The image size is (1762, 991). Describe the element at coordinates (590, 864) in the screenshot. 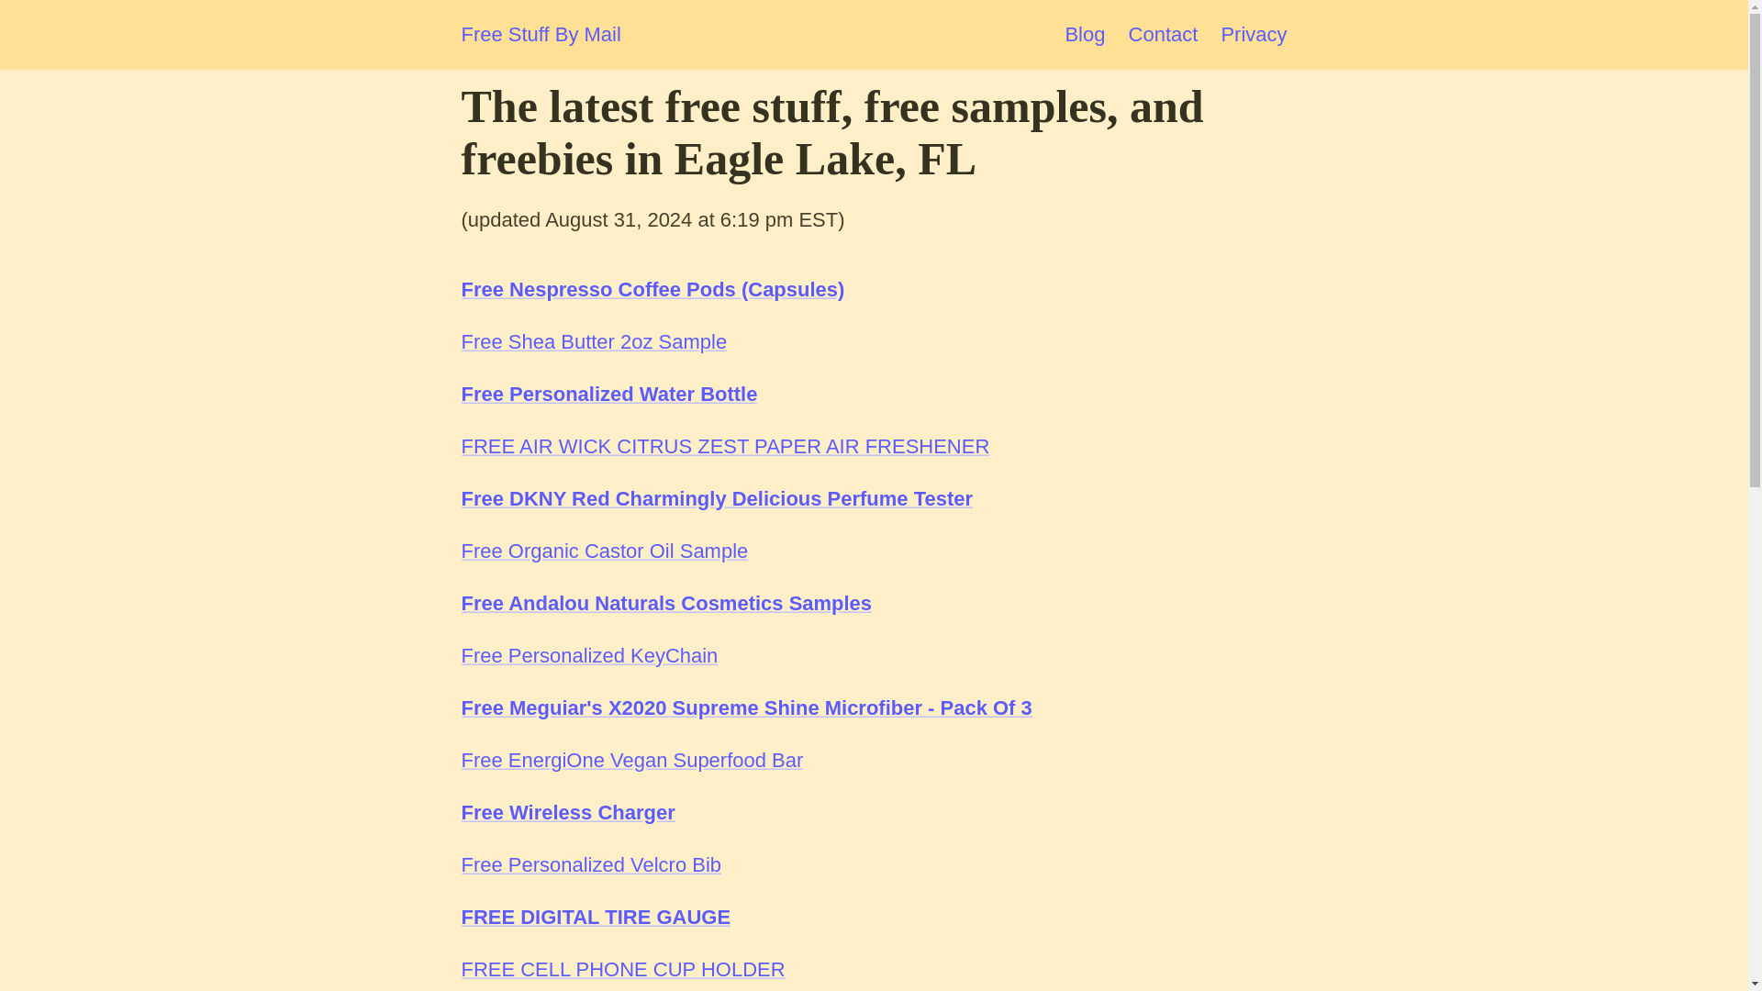

I see `Free Personalized Velcro Bib` at that location.